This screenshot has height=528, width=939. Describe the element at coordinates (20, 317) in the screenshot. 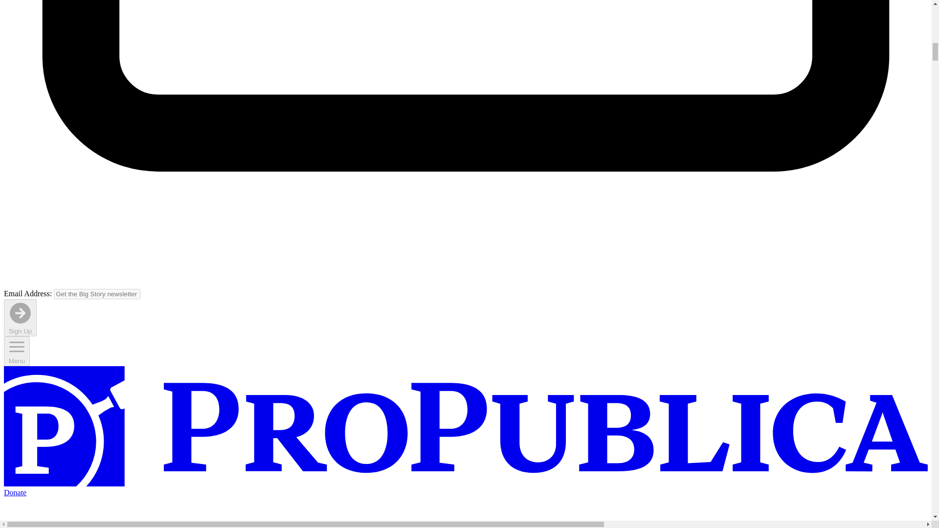

I see `Arrow Right Sign Up` at that location.